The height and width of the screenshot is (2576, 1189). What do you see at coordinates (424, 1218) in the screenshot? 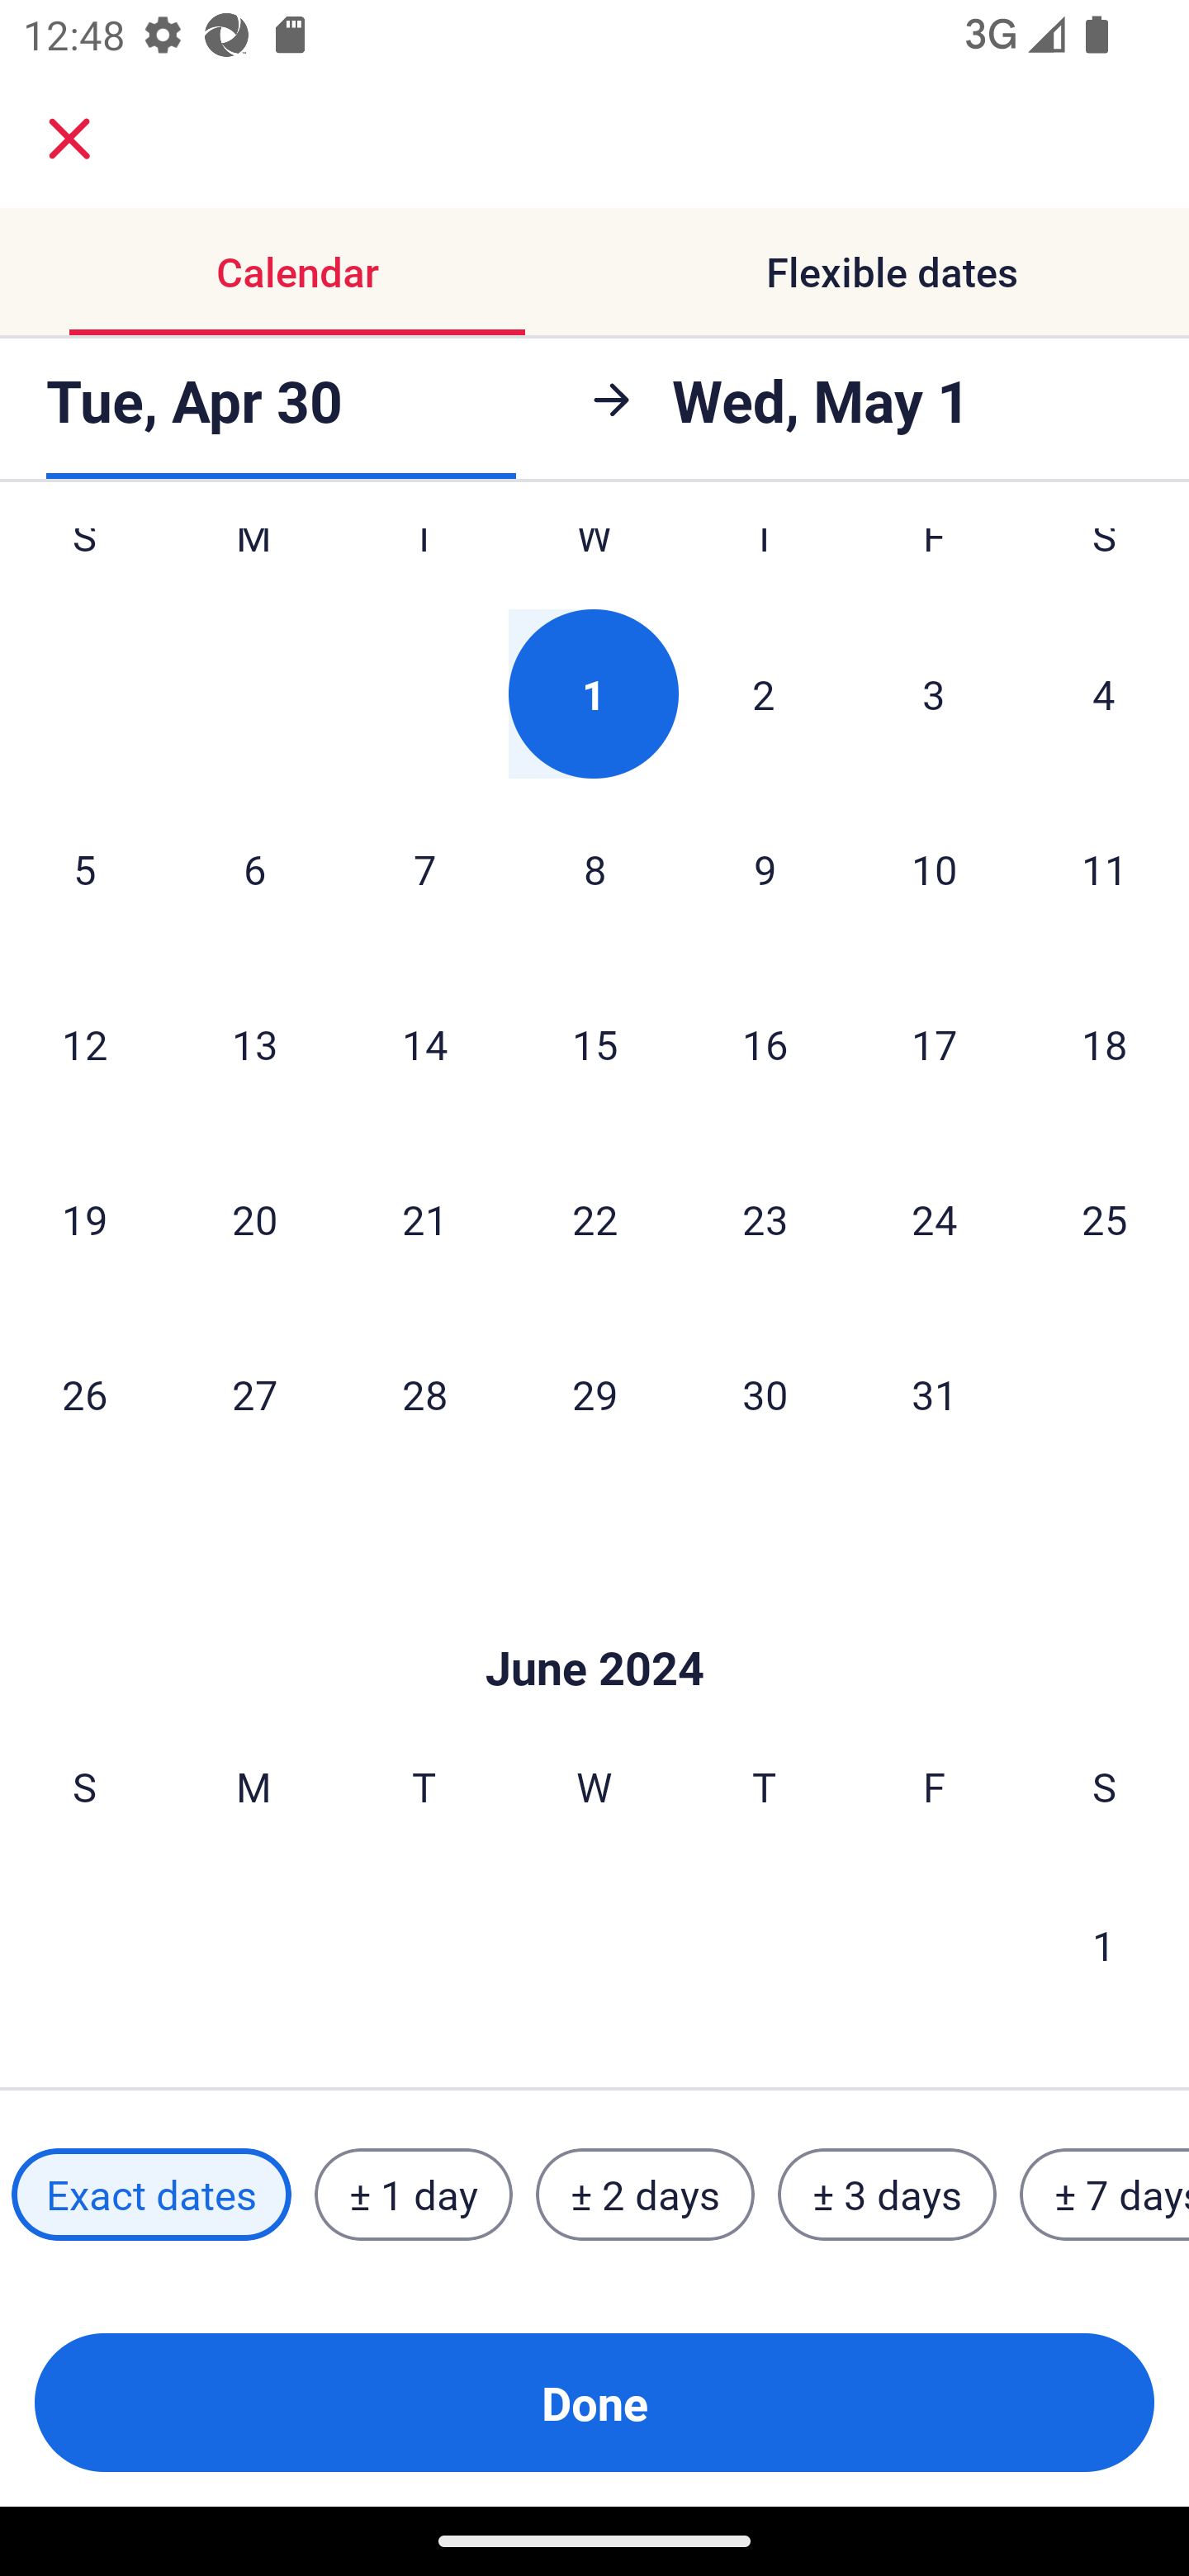
I see `21 Tuesday, May 21, 2024` at bounding box center [424, 1218].